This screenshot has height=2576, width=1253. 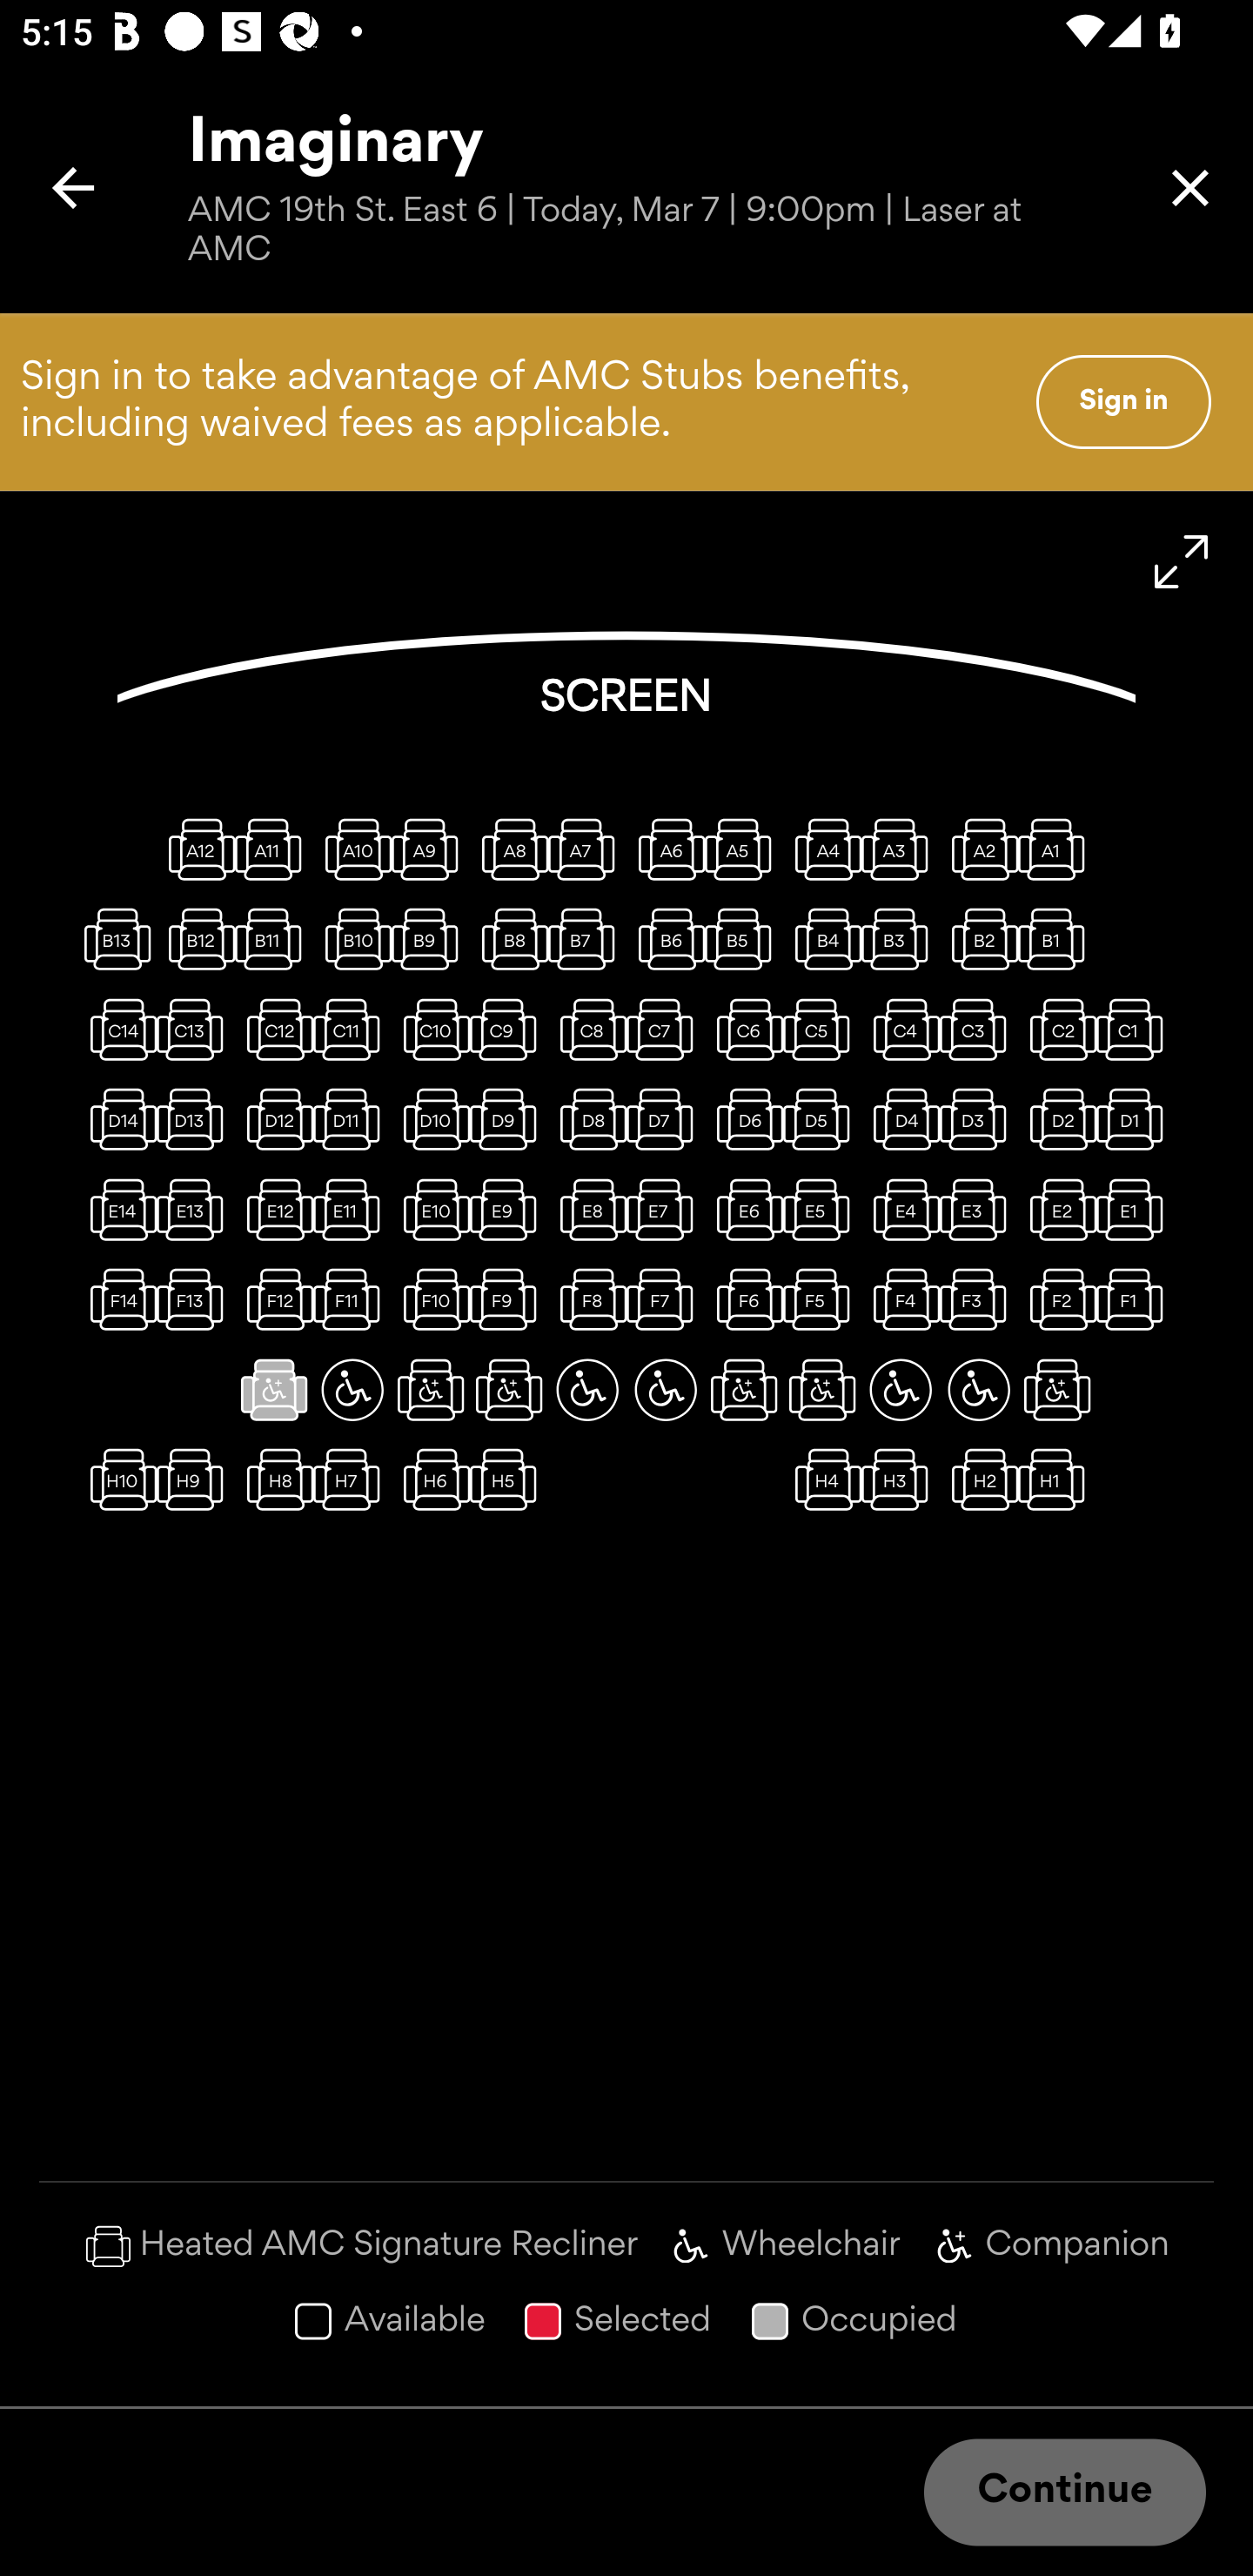 I want to click on C10, Regular seat, available, so click(x=430, y=1029).